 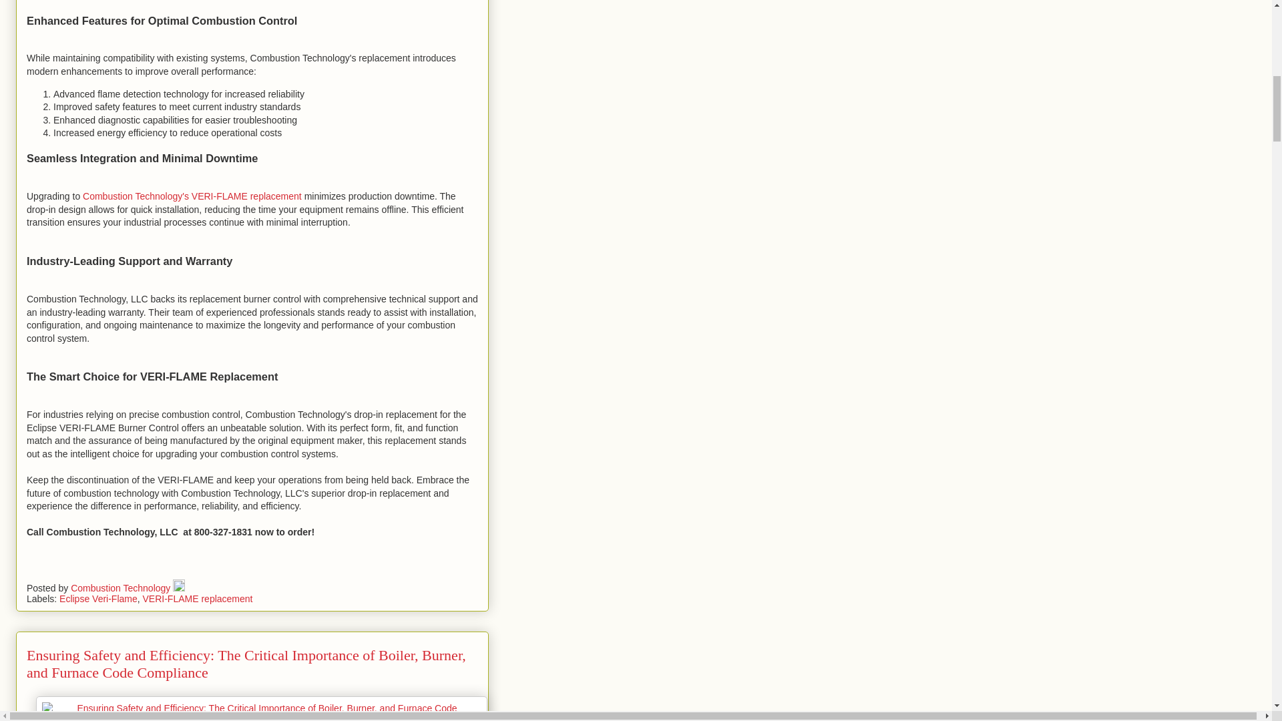 I want to click on author profile, so click(x=122, y=587).